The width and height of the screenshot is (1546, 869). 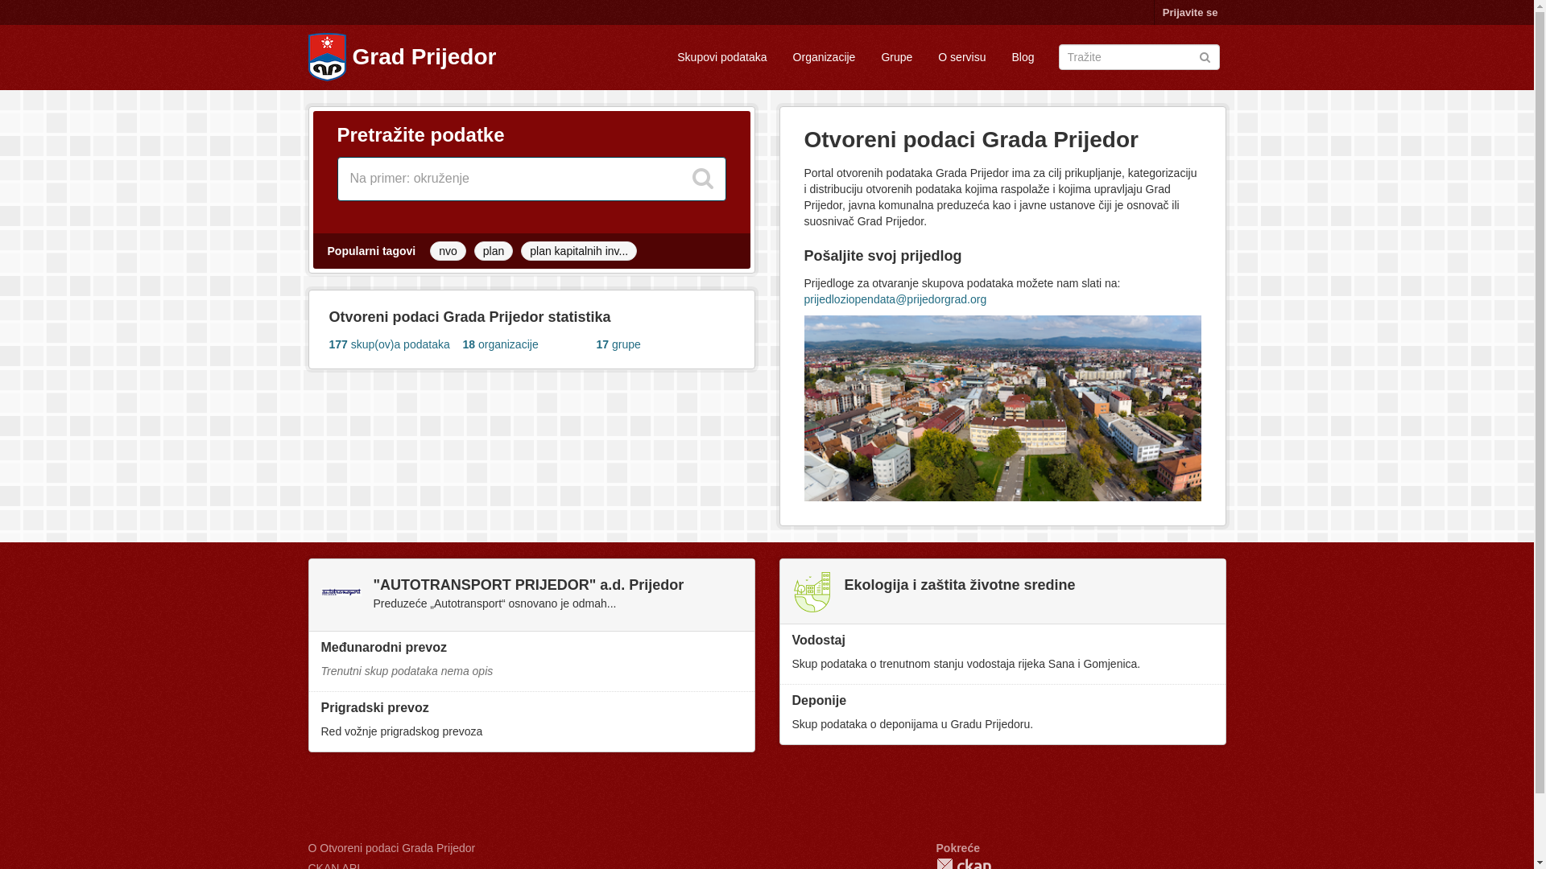 What do you see at coordinates (663, 344) in the screenshot?
I see `17 grupe` at bounding box center [663, 344].